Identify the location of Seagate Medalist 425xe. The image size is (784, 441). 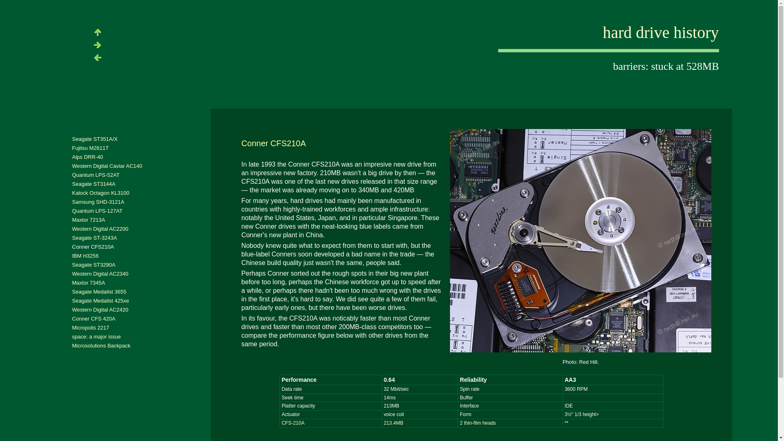
(100, 301).